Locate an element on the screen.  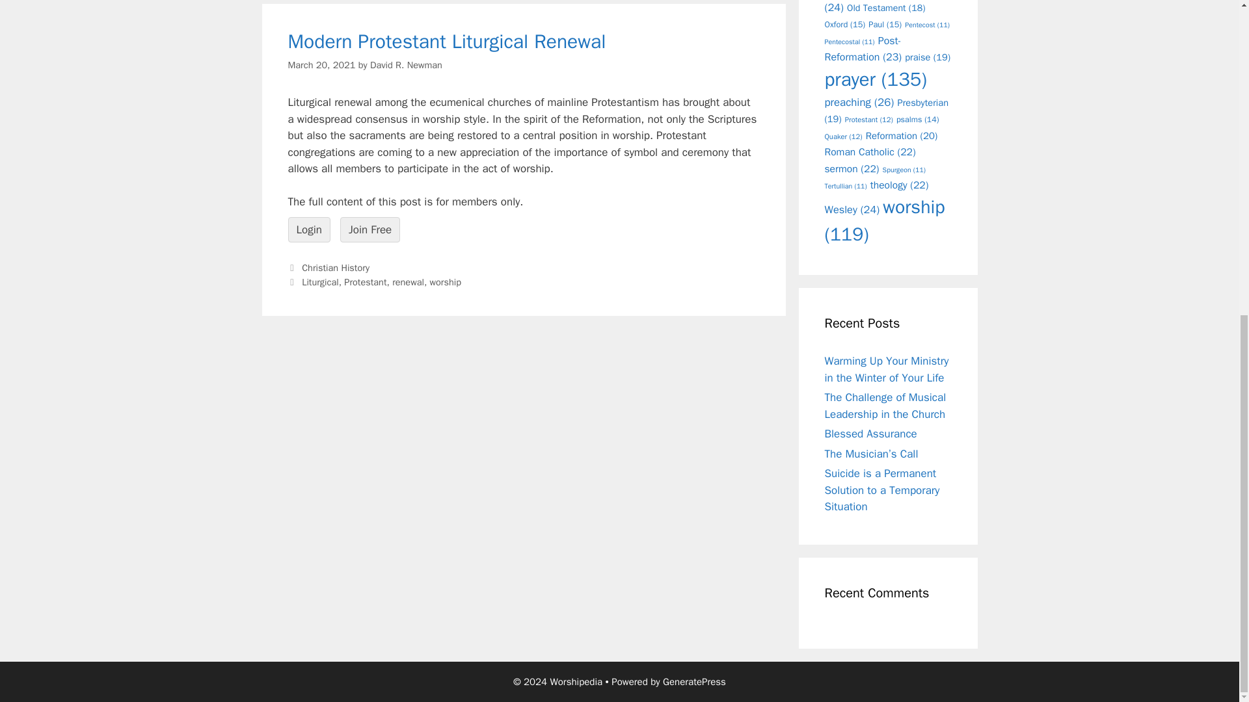
View all posts by David R. Newman is located at coordinates (406, 65).